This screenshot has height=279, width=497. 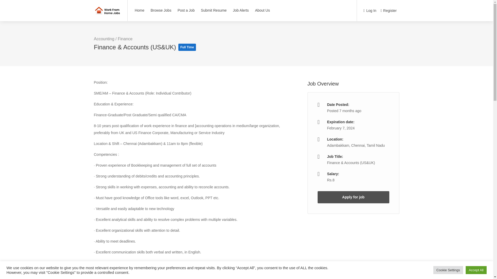 What do you see at coordinates (241, 10) in the screenshot?
I see `Job Alerts` at bounding box center [241, 10].